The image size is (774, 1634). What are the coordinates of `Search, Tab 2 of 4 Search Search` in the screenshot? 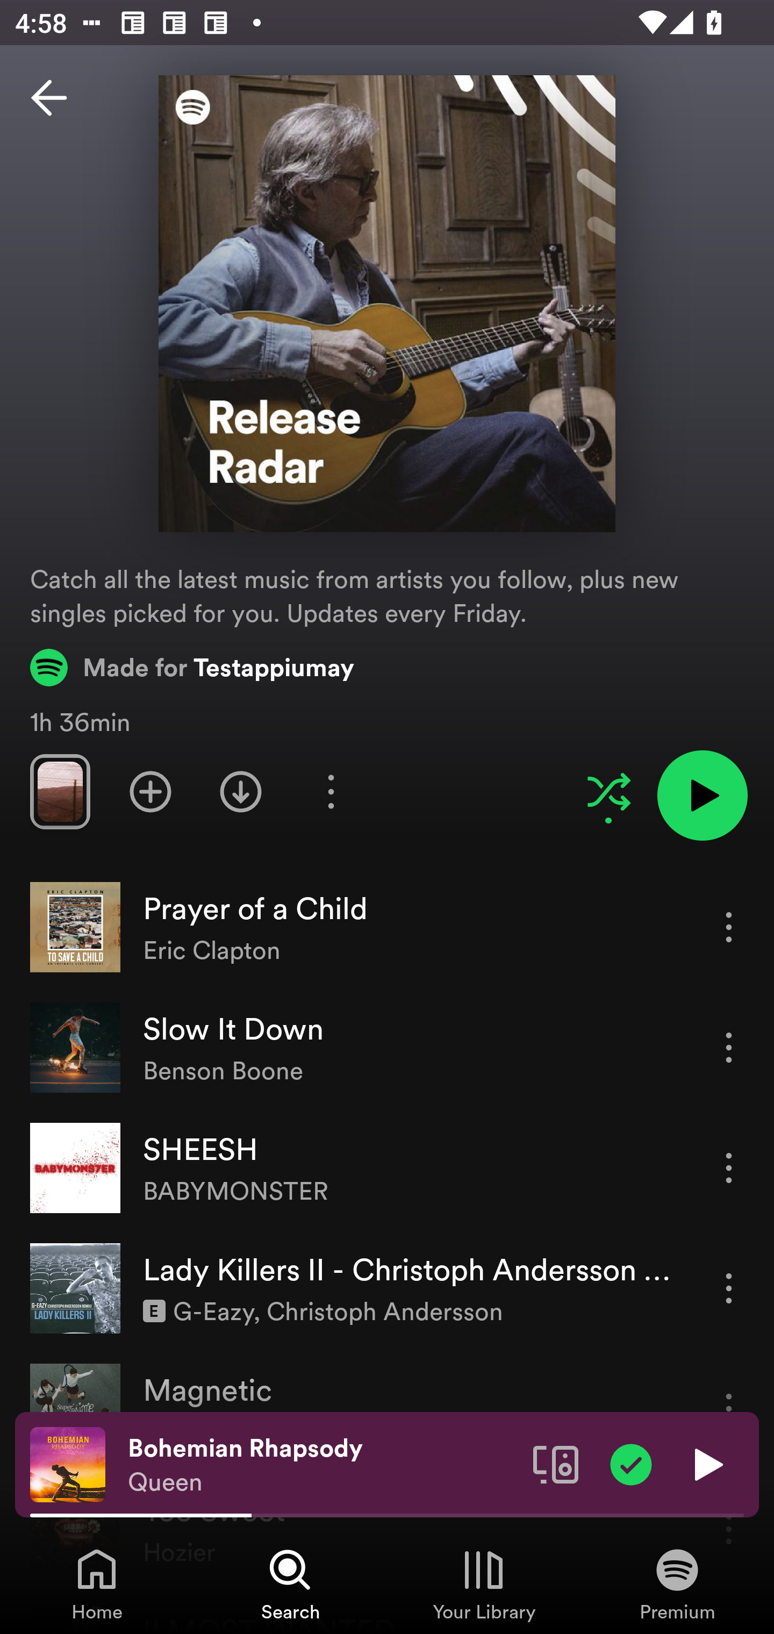 It's located at (290, 1583).